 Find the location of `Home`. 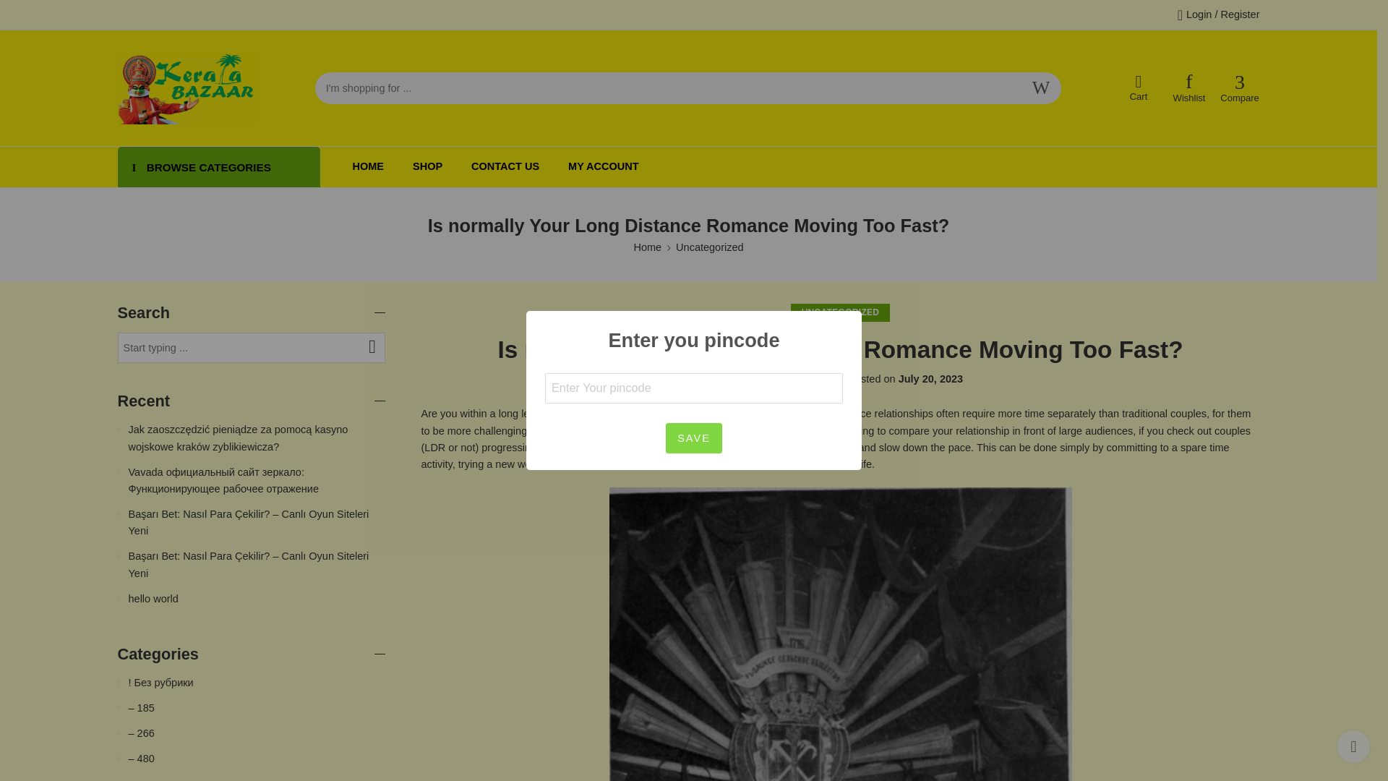

Home is located at coordinates (647, 247).